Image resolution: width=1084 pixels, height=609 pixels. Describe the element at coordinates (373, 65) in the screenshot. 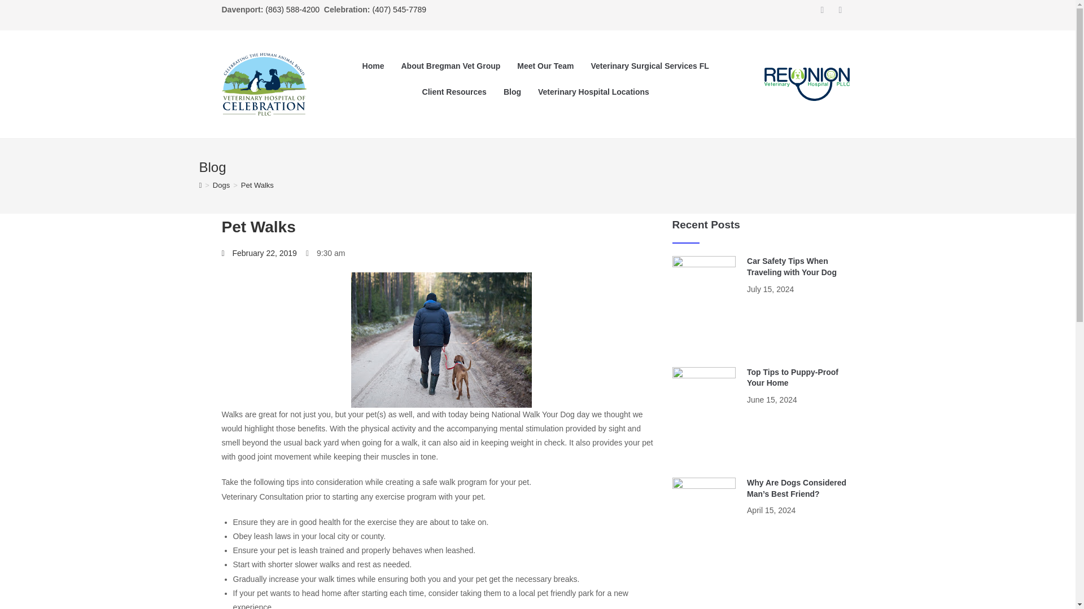

I see `Home` at that location.